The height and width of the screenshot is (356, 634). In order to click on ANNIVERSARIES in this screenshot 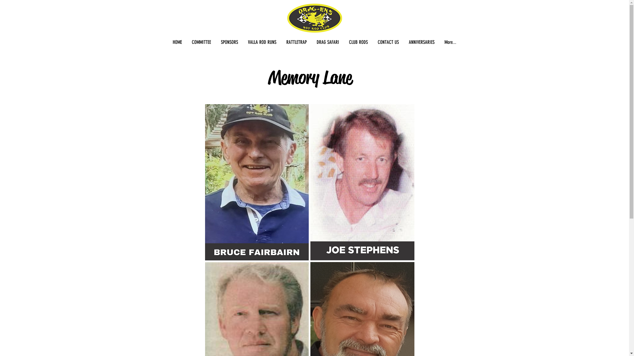, I will do `click(422, 42)`.